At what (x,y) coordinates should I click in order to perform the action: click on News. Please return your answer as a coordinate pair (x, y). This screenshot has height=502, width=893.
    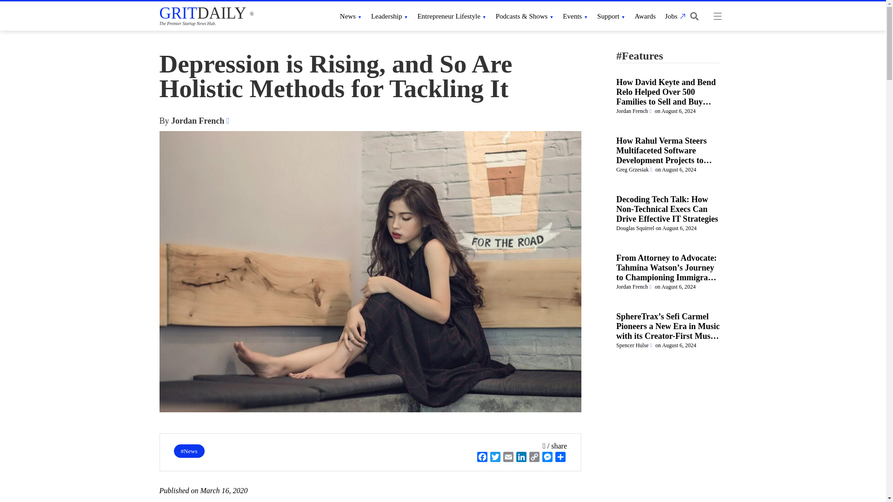
    Looking at the image, I should click on (351, 16).